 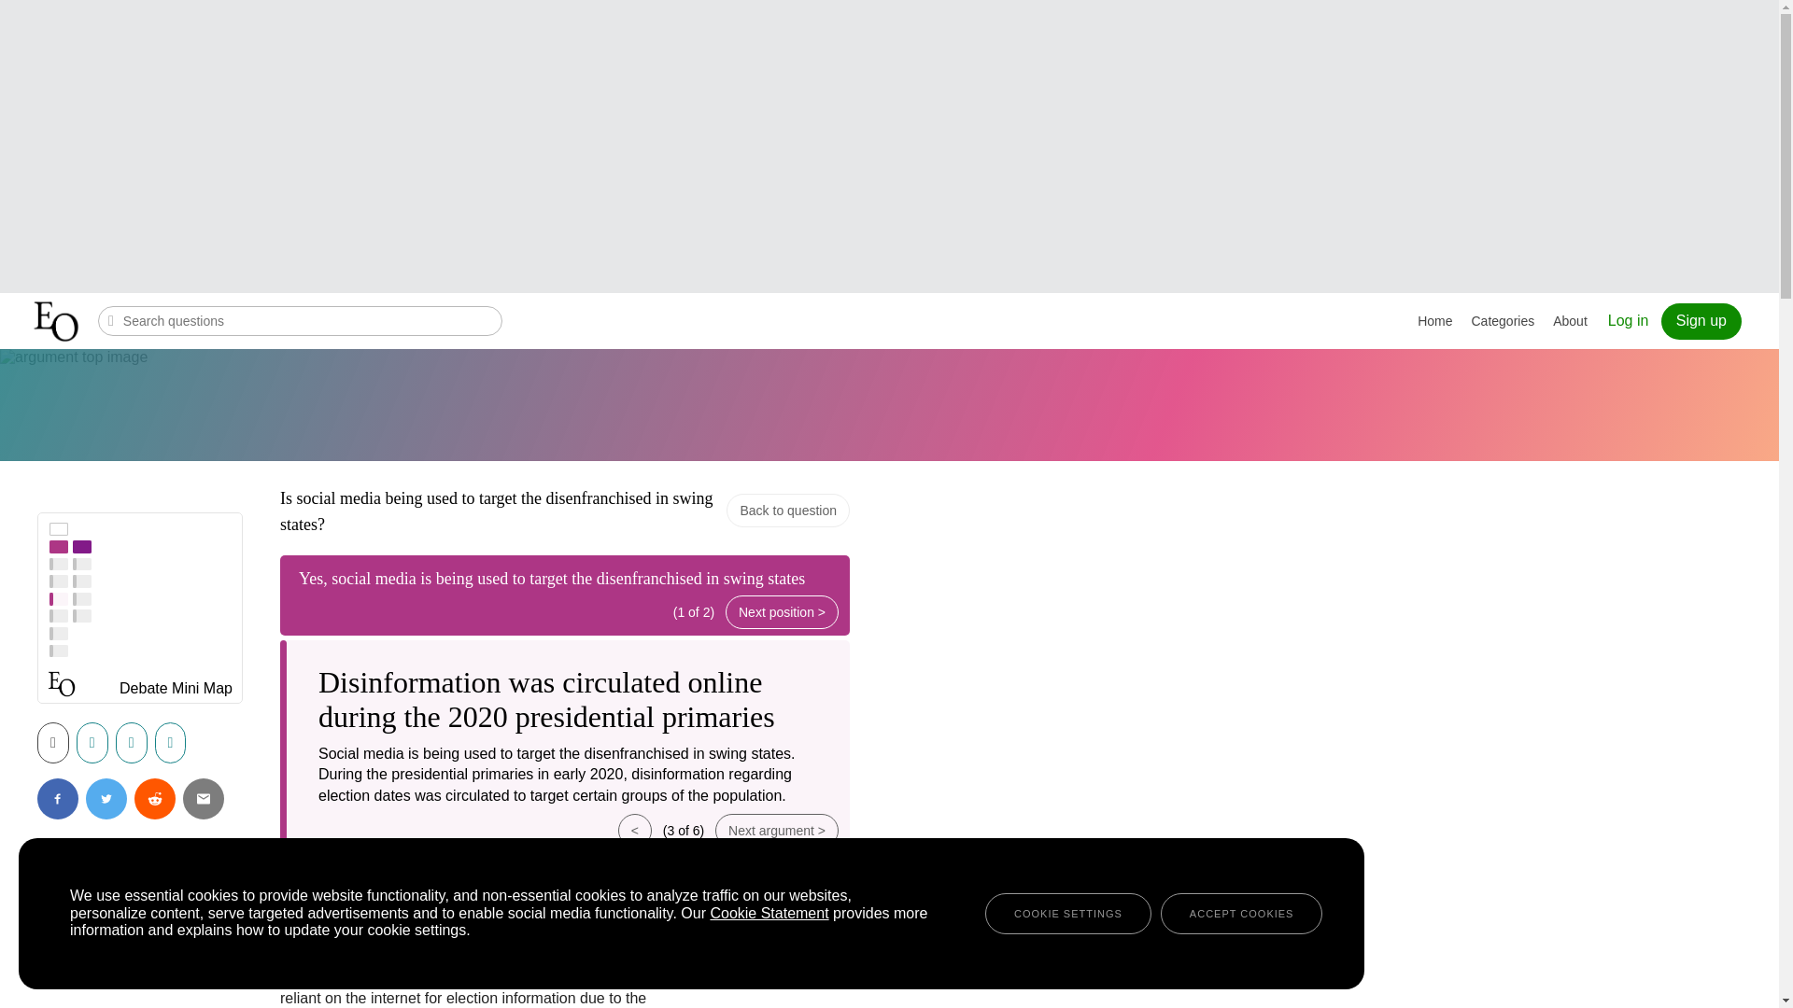 I want to click on Advertisement, so click(x=904, y=144).